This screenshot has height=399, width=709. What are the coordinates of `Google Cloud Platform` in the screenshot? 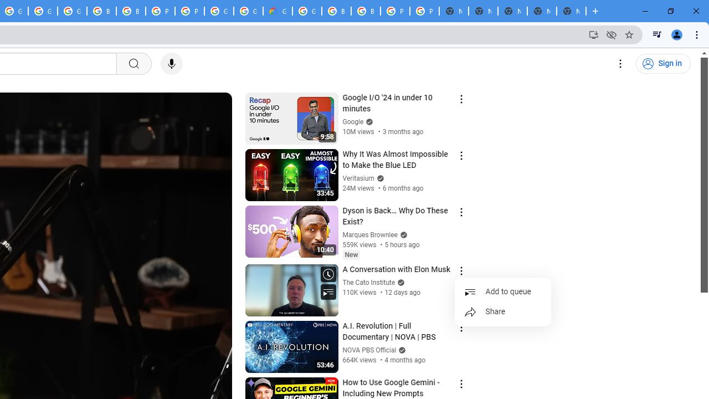 It's located at (307, 11).